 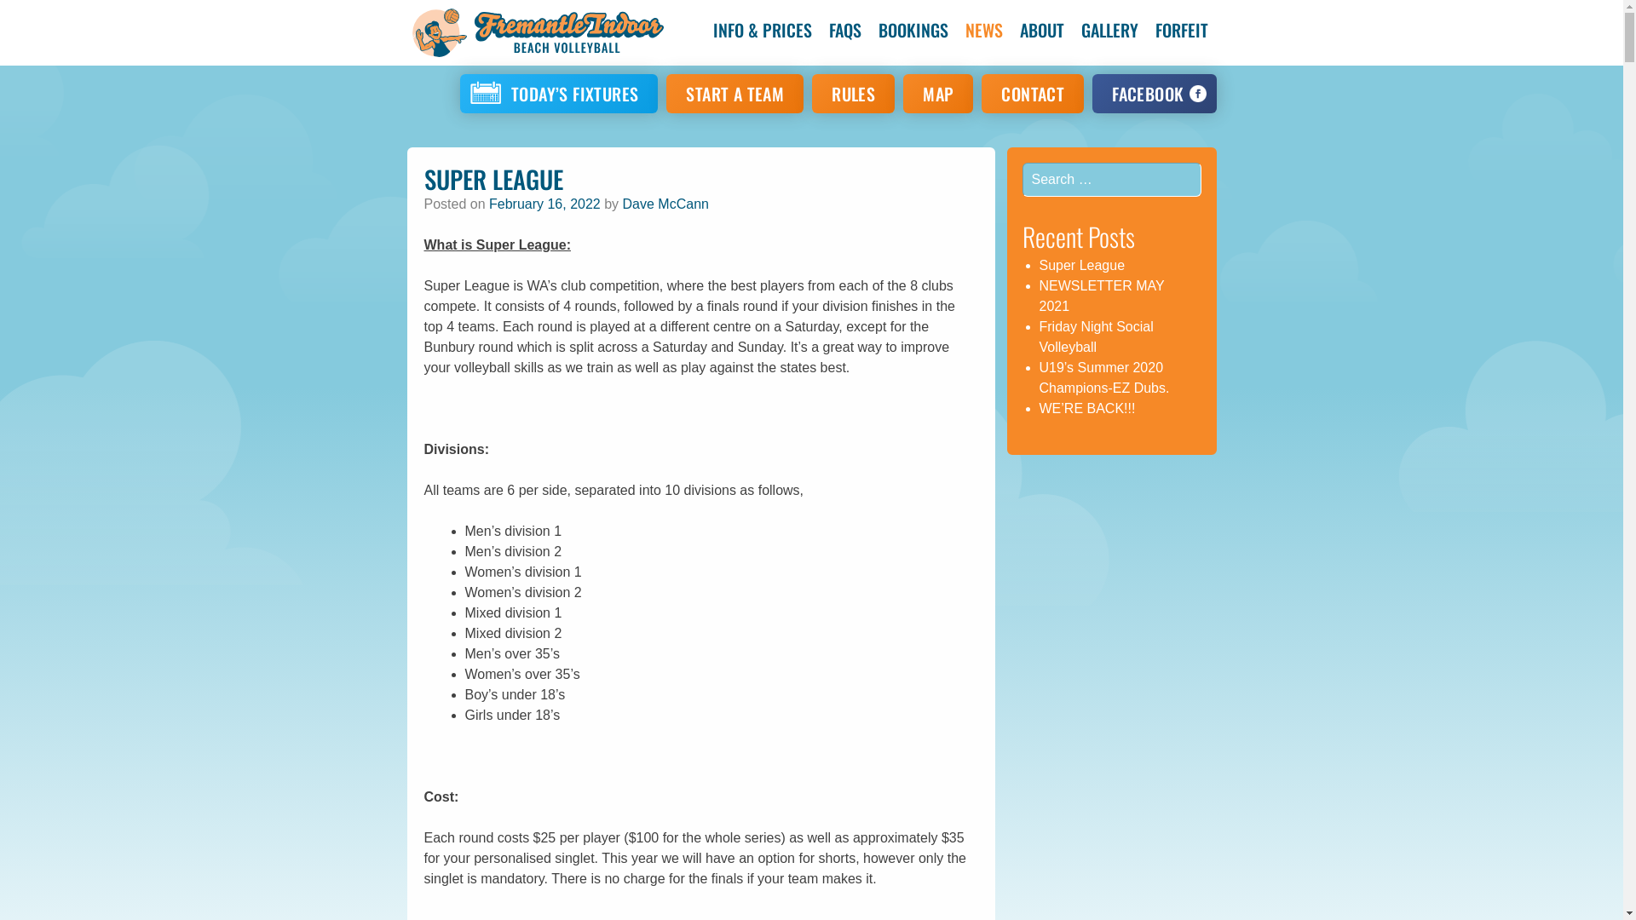 I want to click on NEWS, so click(x=983, y=30).